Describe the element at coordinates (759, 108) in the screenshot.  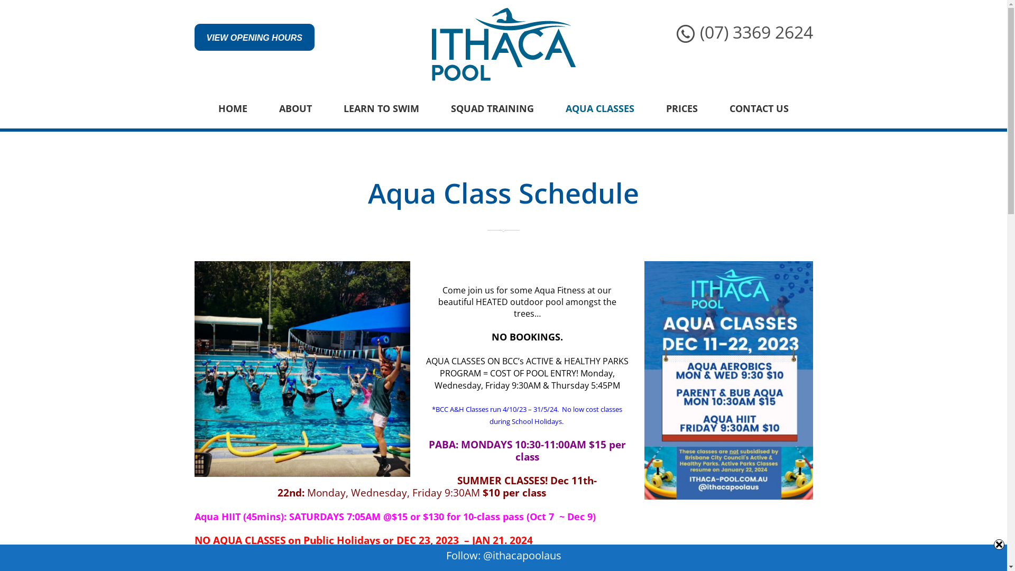
I see `CONTACT US` at that location.